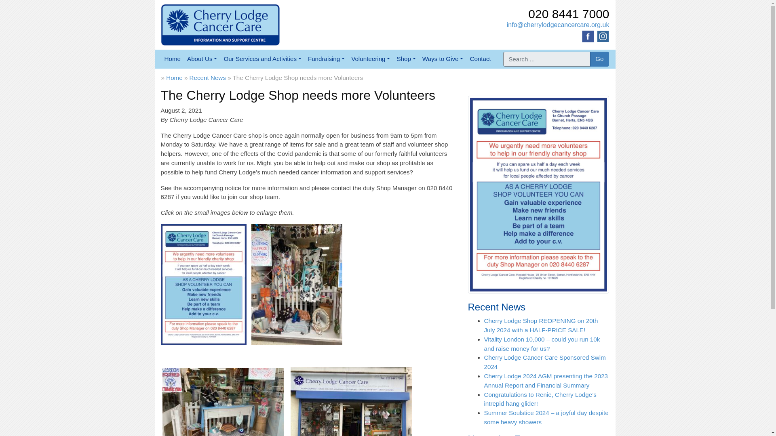 This screenshot has height=436, width=776. I want to click on Our Services and Activities, so click(263, 59).